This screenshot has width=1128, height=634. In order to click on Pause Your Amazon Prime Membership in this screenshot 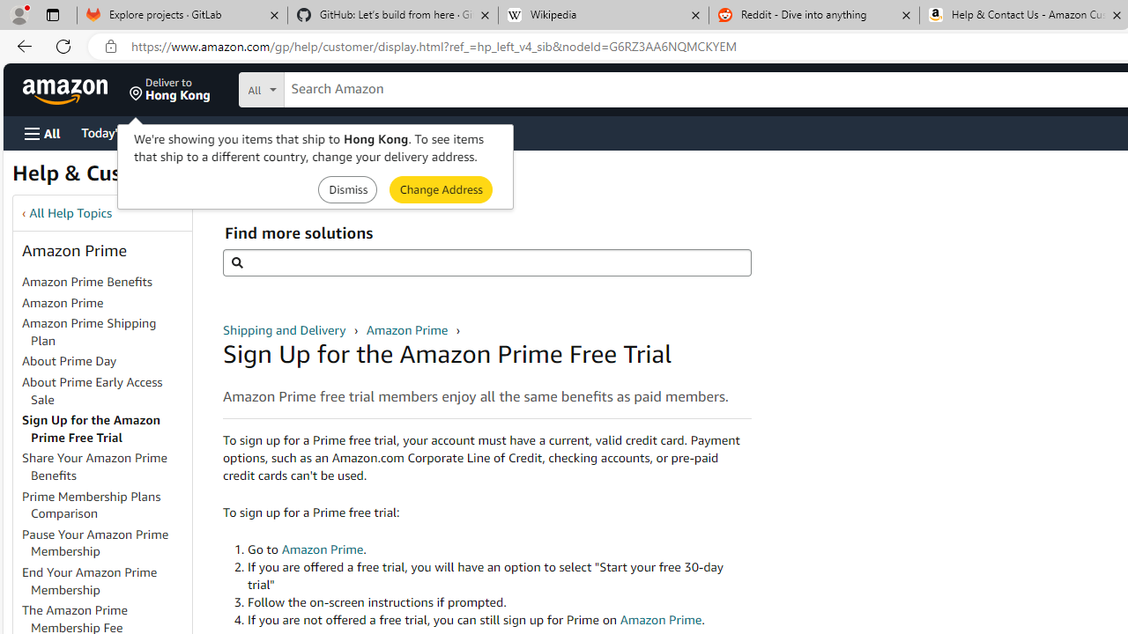, I will do `click(95, 542)`.